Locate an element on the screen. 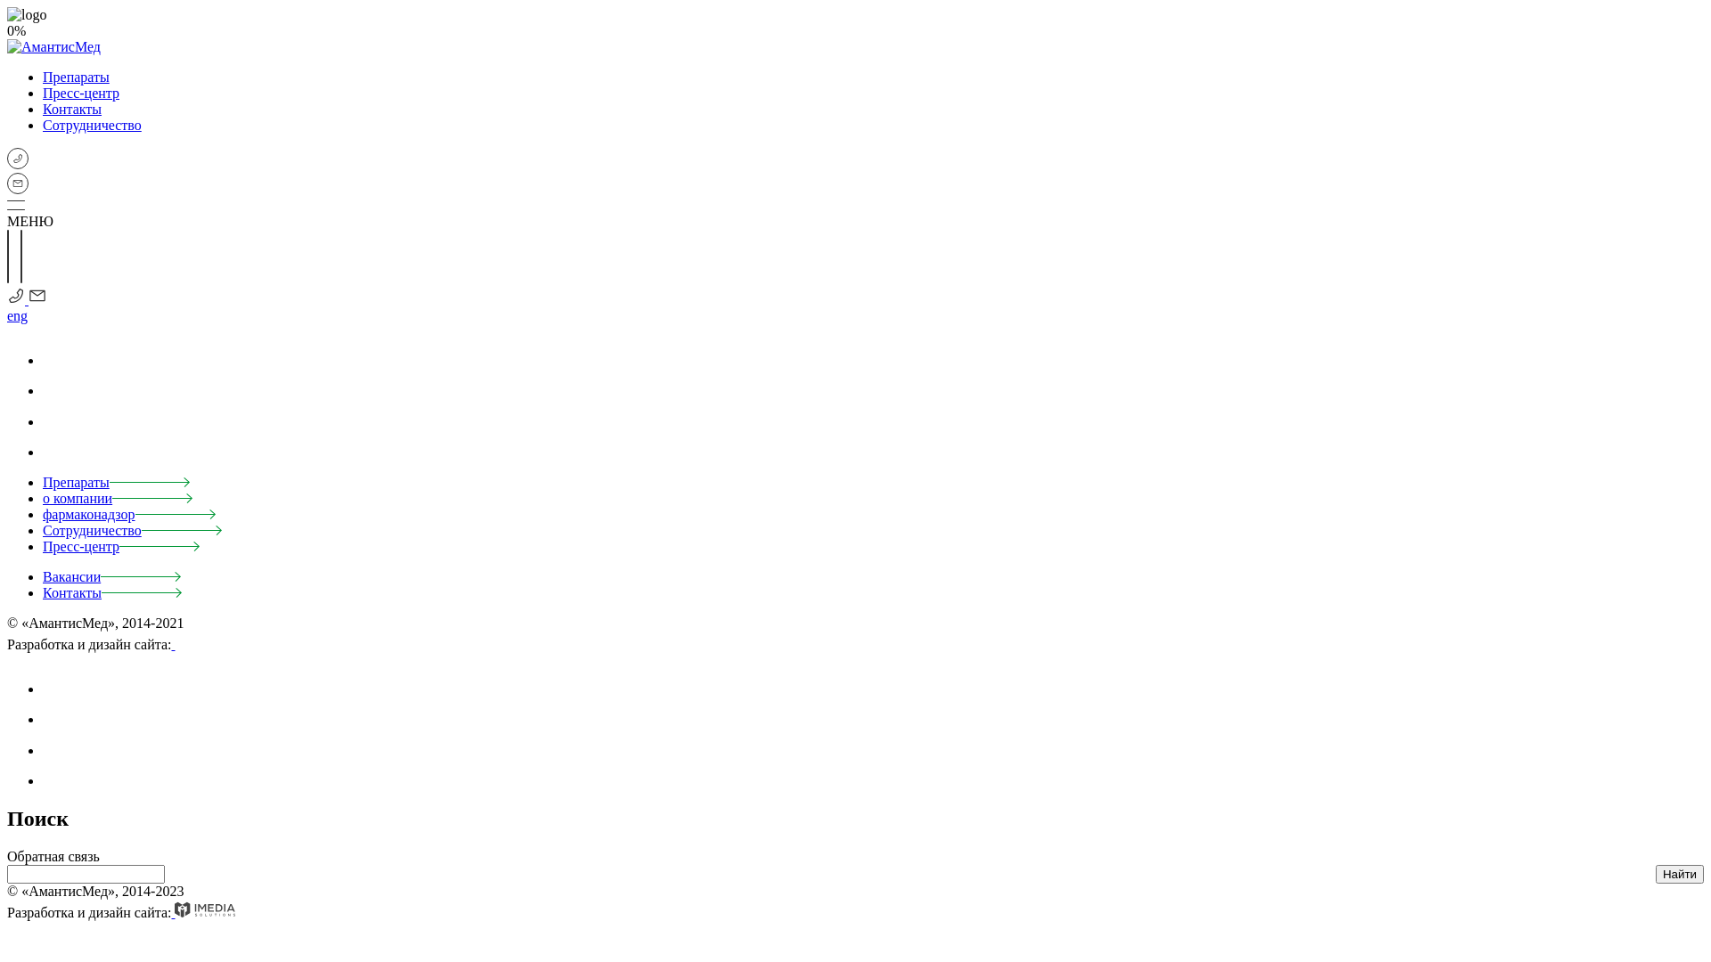 The width and height of the screenshot is (1711, 962). +375 (17) 555 50 10 is located at coordinates (18, 164).